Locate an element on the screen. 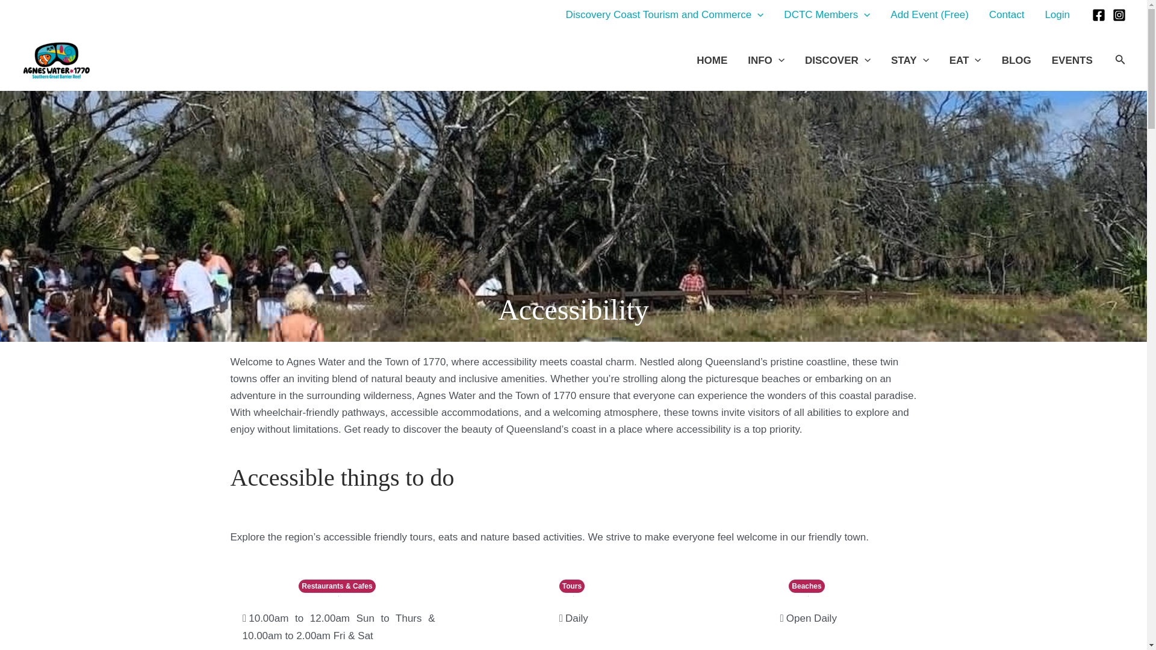 The width and height of the screenshot is (1156, 650). Login is located at coordinates (1057, 14).